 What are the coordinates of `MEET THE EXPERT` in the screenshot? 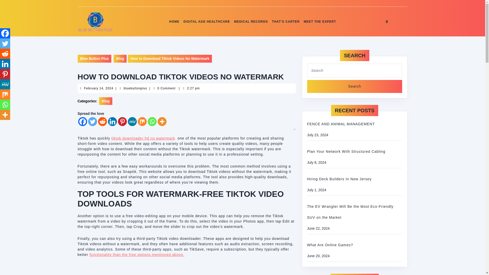 It's located at (122, 121).